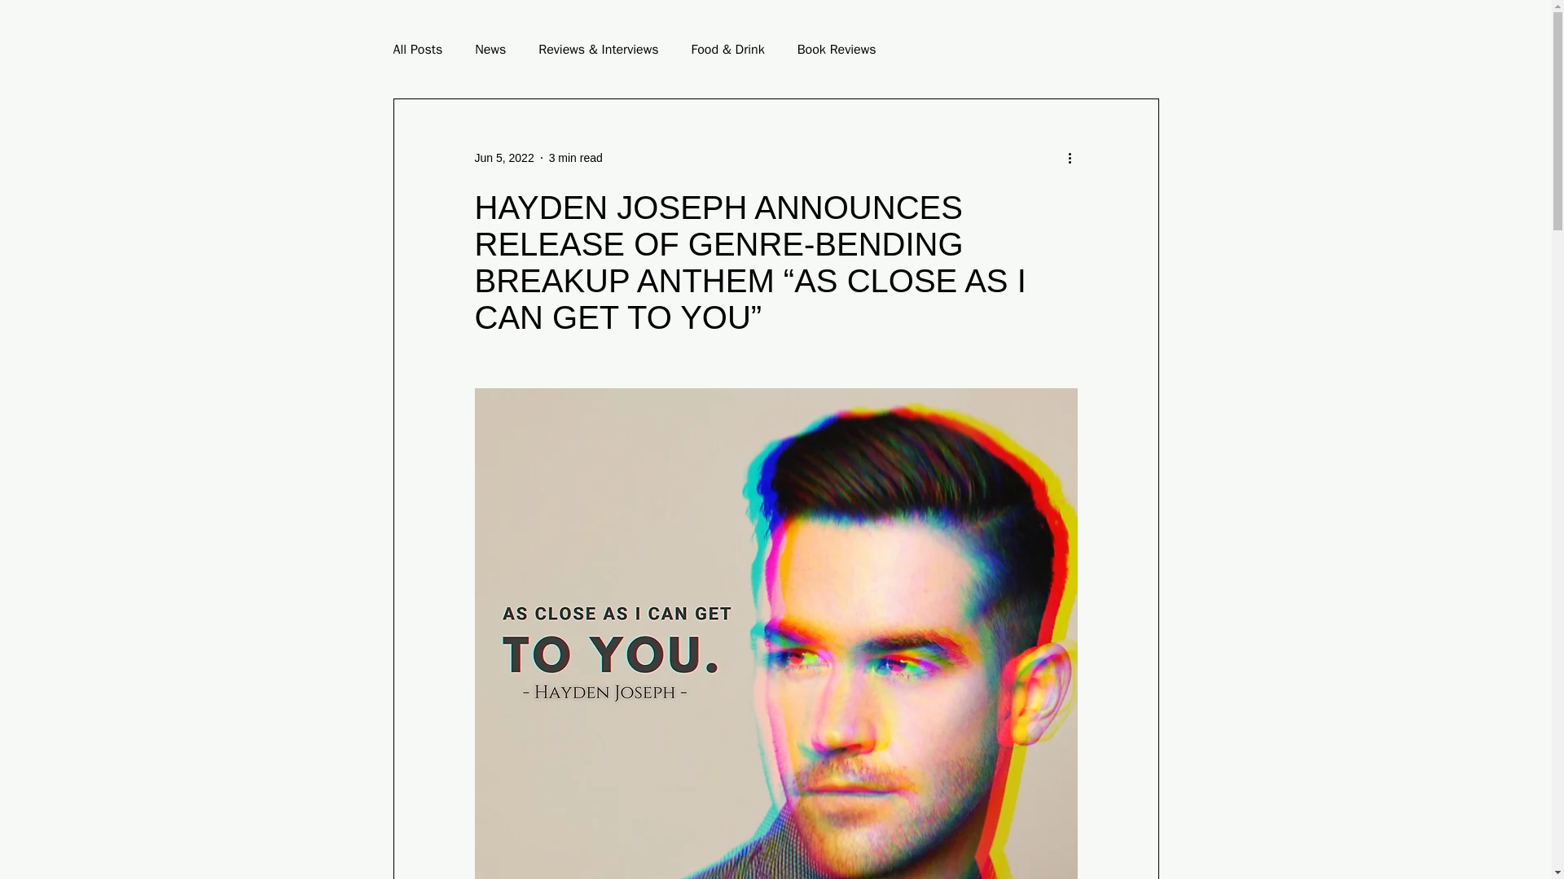 The height and width of the screenshot is (879, 1564). What do you see at coordinates (837, 49) in the screenshot?
I see `Book Reviews` at bounding box center [837, 49].